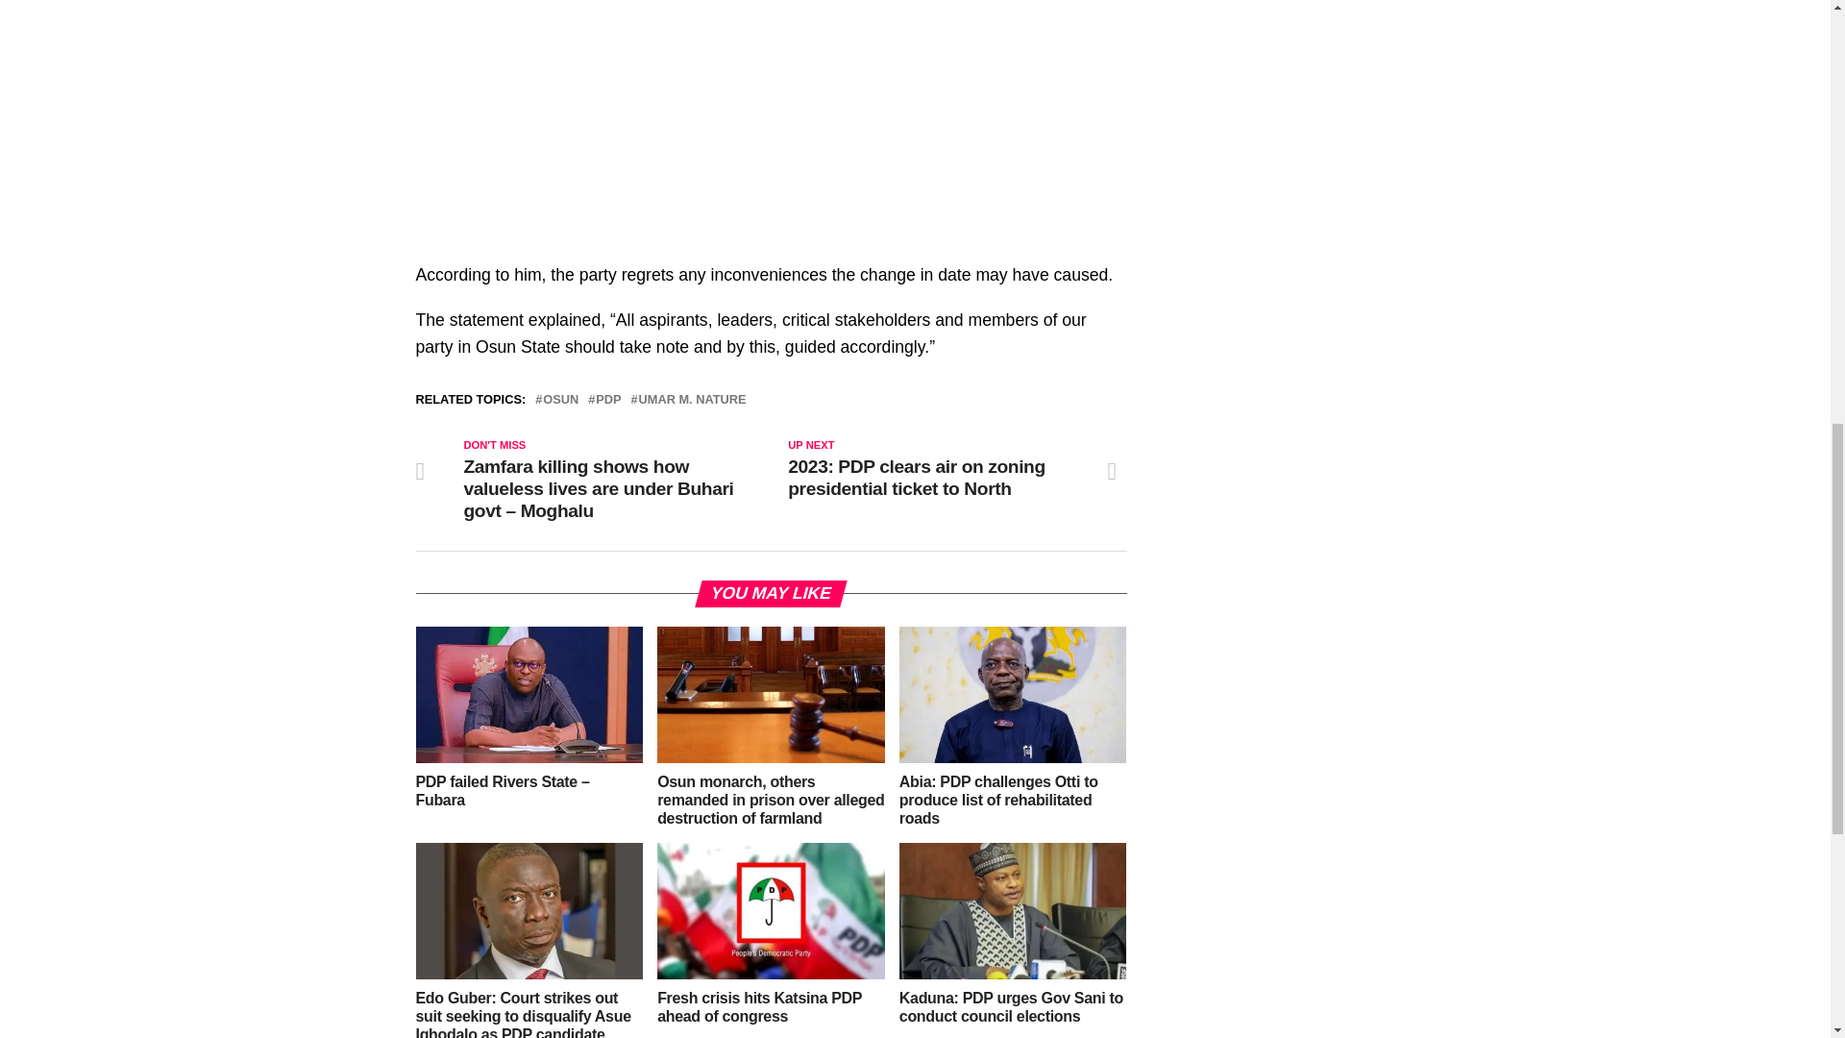 The image size is (1845, 1038). Describe the element at coordinates (607, 400) in the screenshot. I see `PDP` at that location.